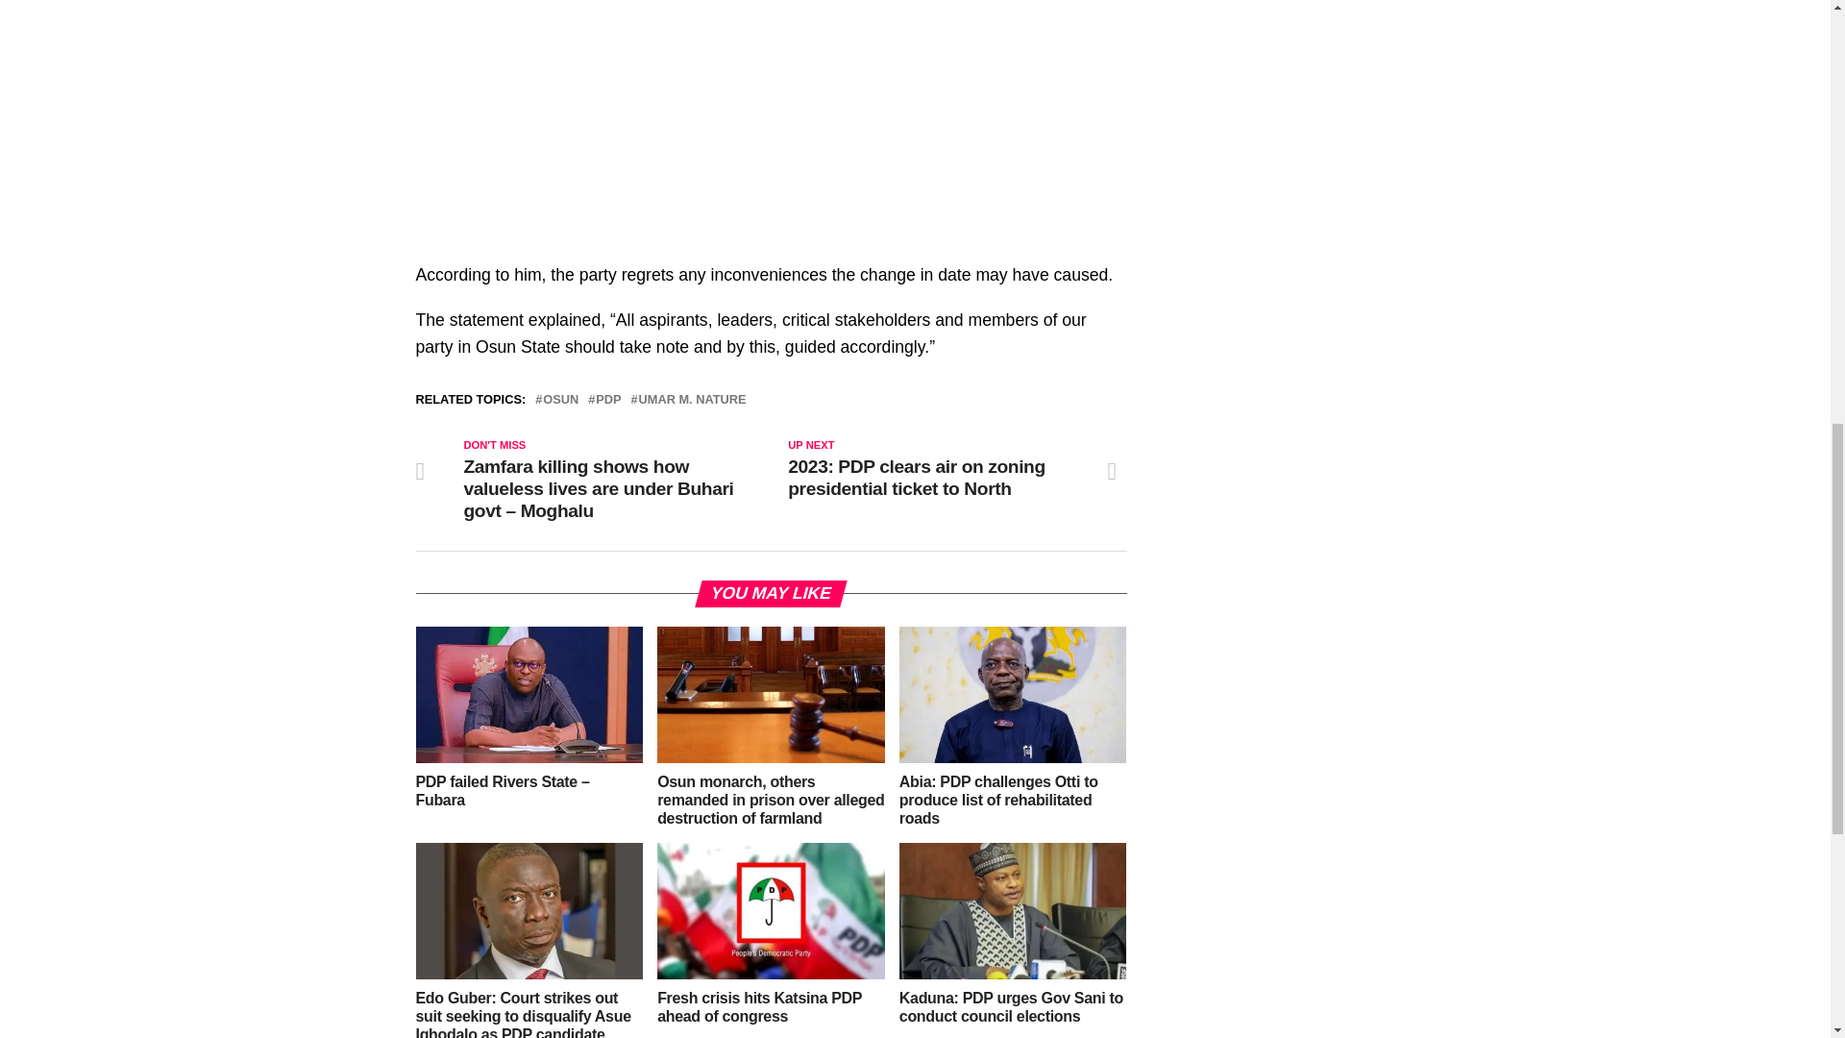 The image size is (1845, 1038). Describe the element at coordinates (607, 400) in the screenshot. I see `PDP` at that location.